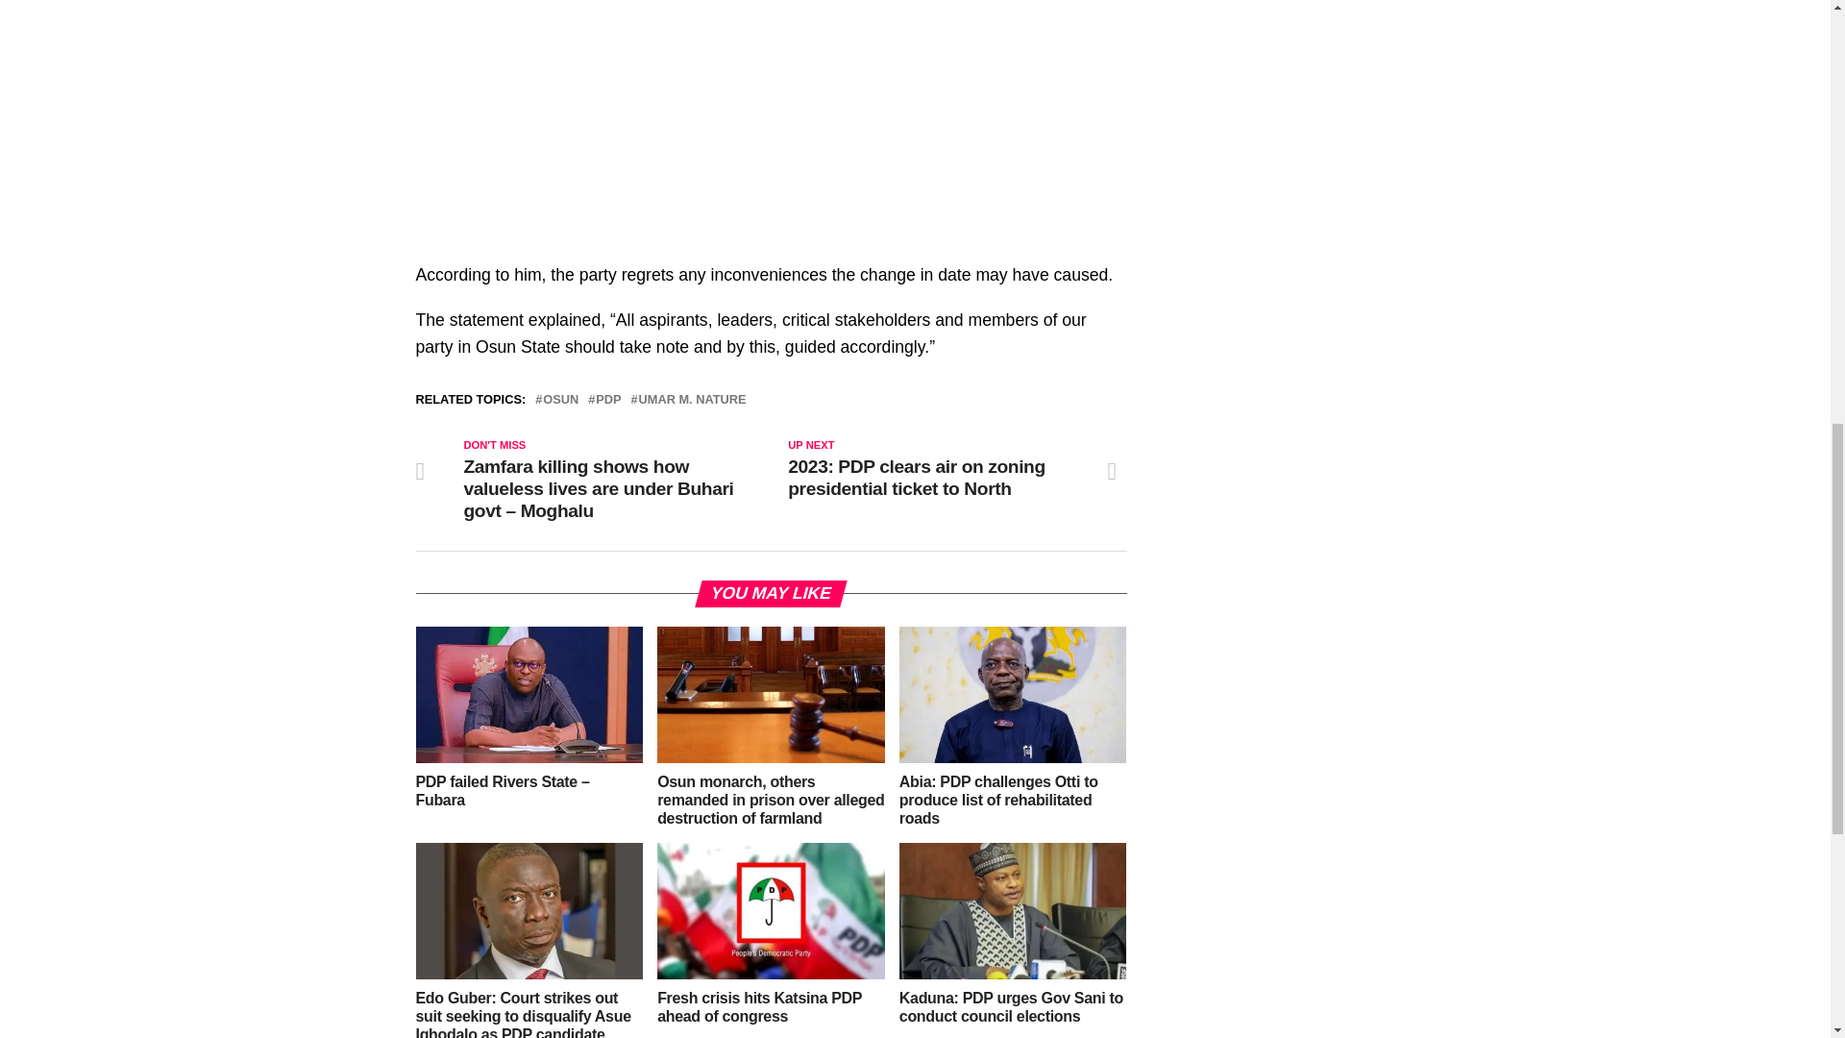 The image size is (1845, 1038). Describe the element at coordinates (607, 400) in the screenshot. I see `PDP` at that location.